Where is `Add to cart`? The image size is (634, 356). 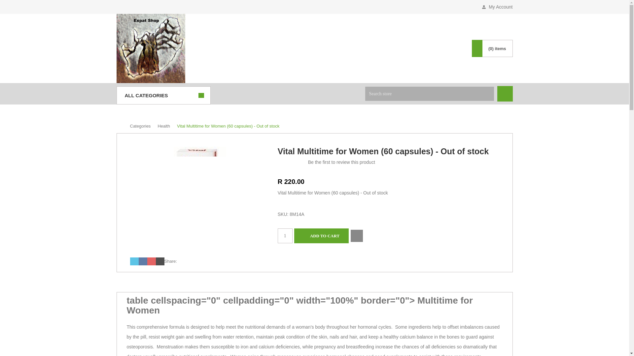 Add to cart is located at coordinates (321, 236).